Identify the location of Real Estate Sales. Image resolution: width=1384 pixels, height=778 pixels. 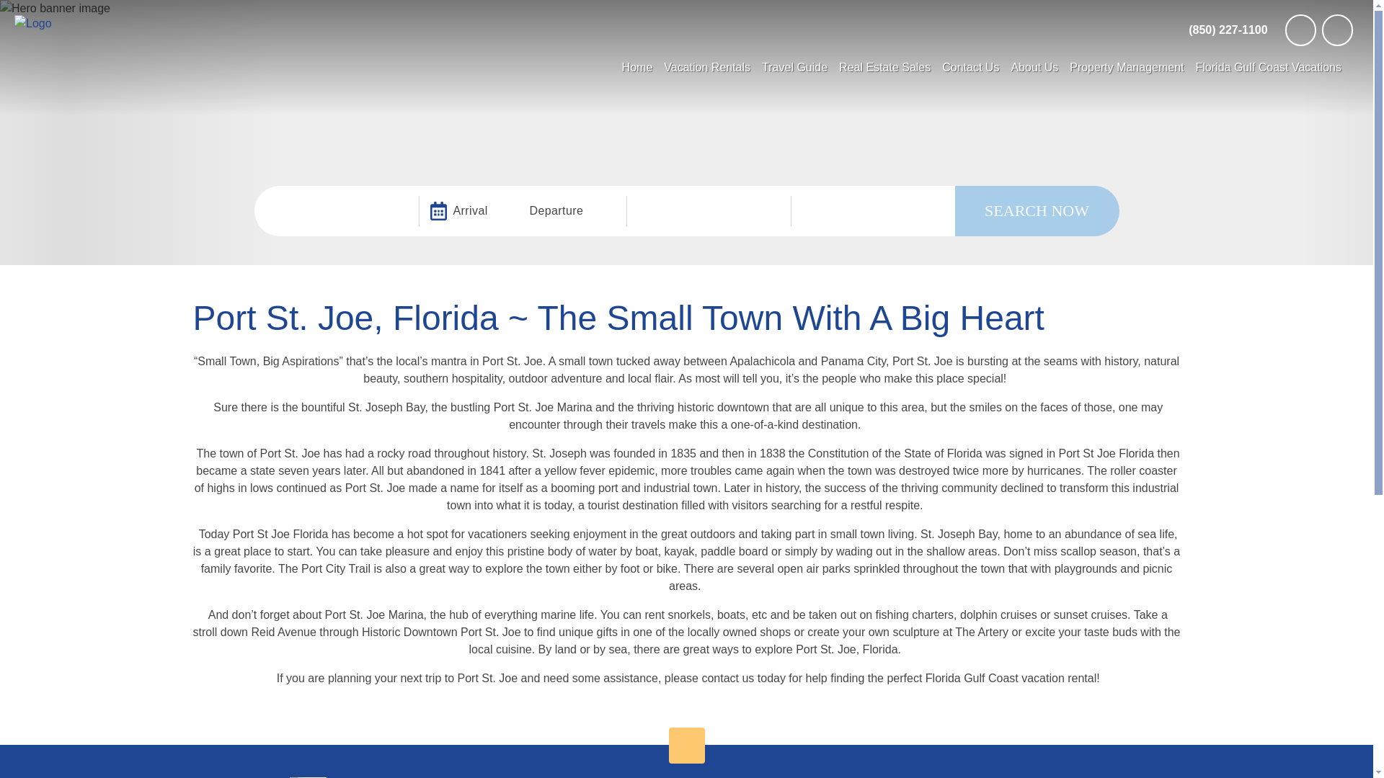
(884, 68).